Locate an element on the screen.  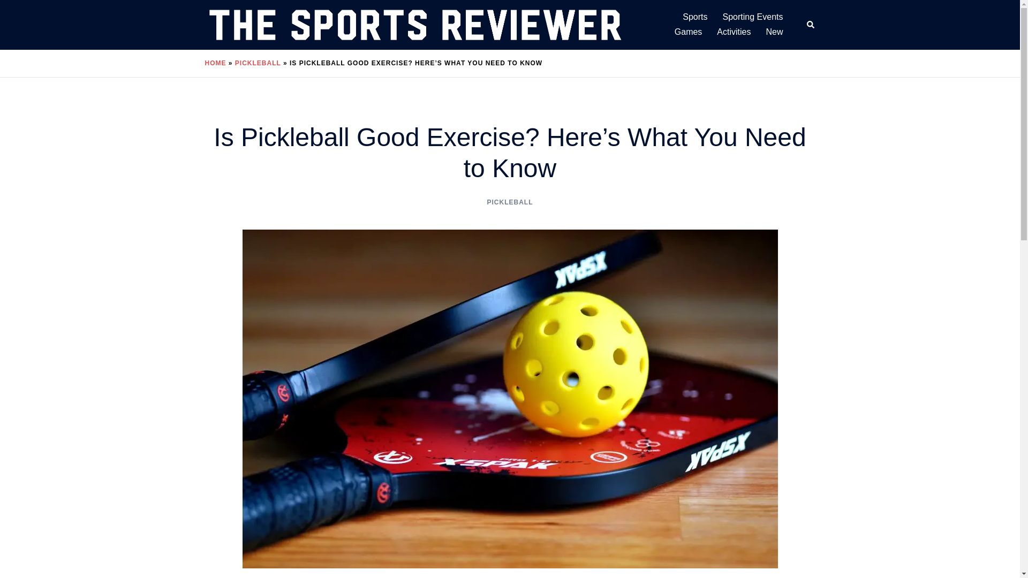
Games is located at coordinates (688, 32).